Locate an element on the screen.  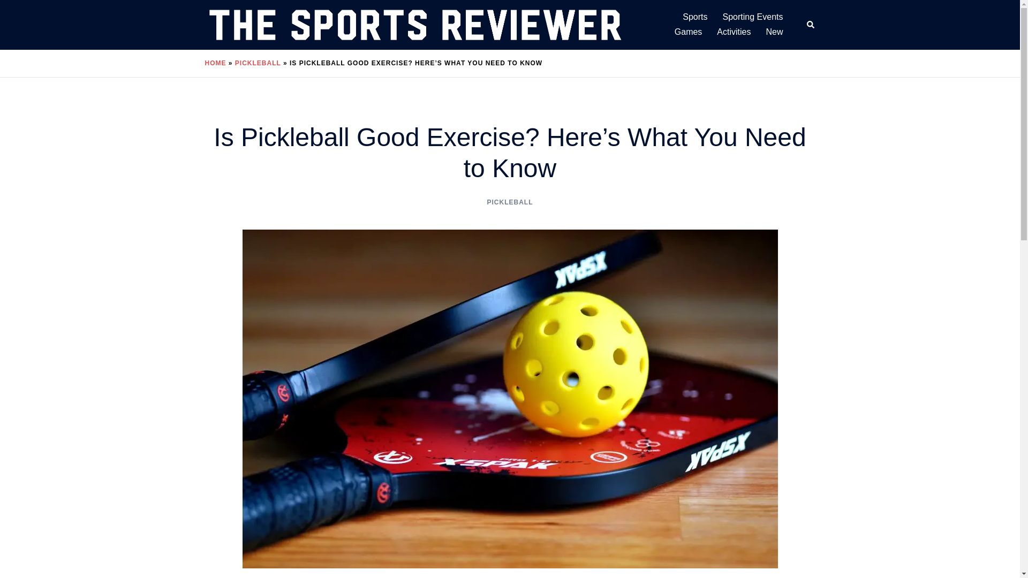
Games is located at coordinates (688, 32).